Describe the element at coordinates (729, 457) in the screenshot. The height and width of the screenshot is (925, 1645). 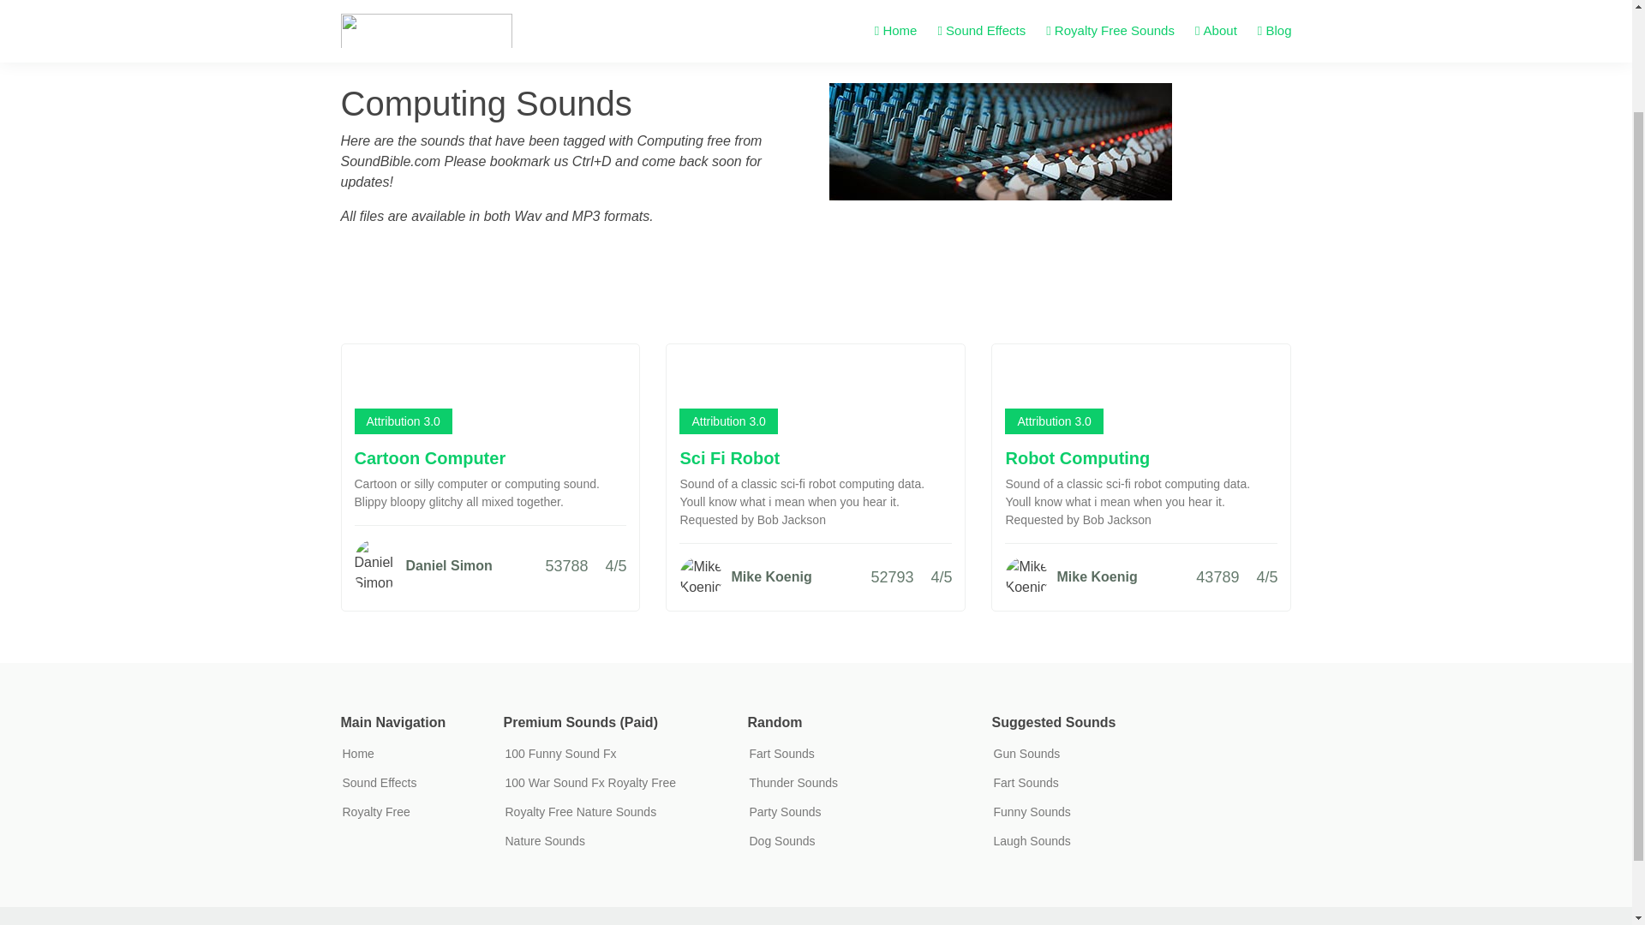
I see `Sci Fi Robot` at that location.